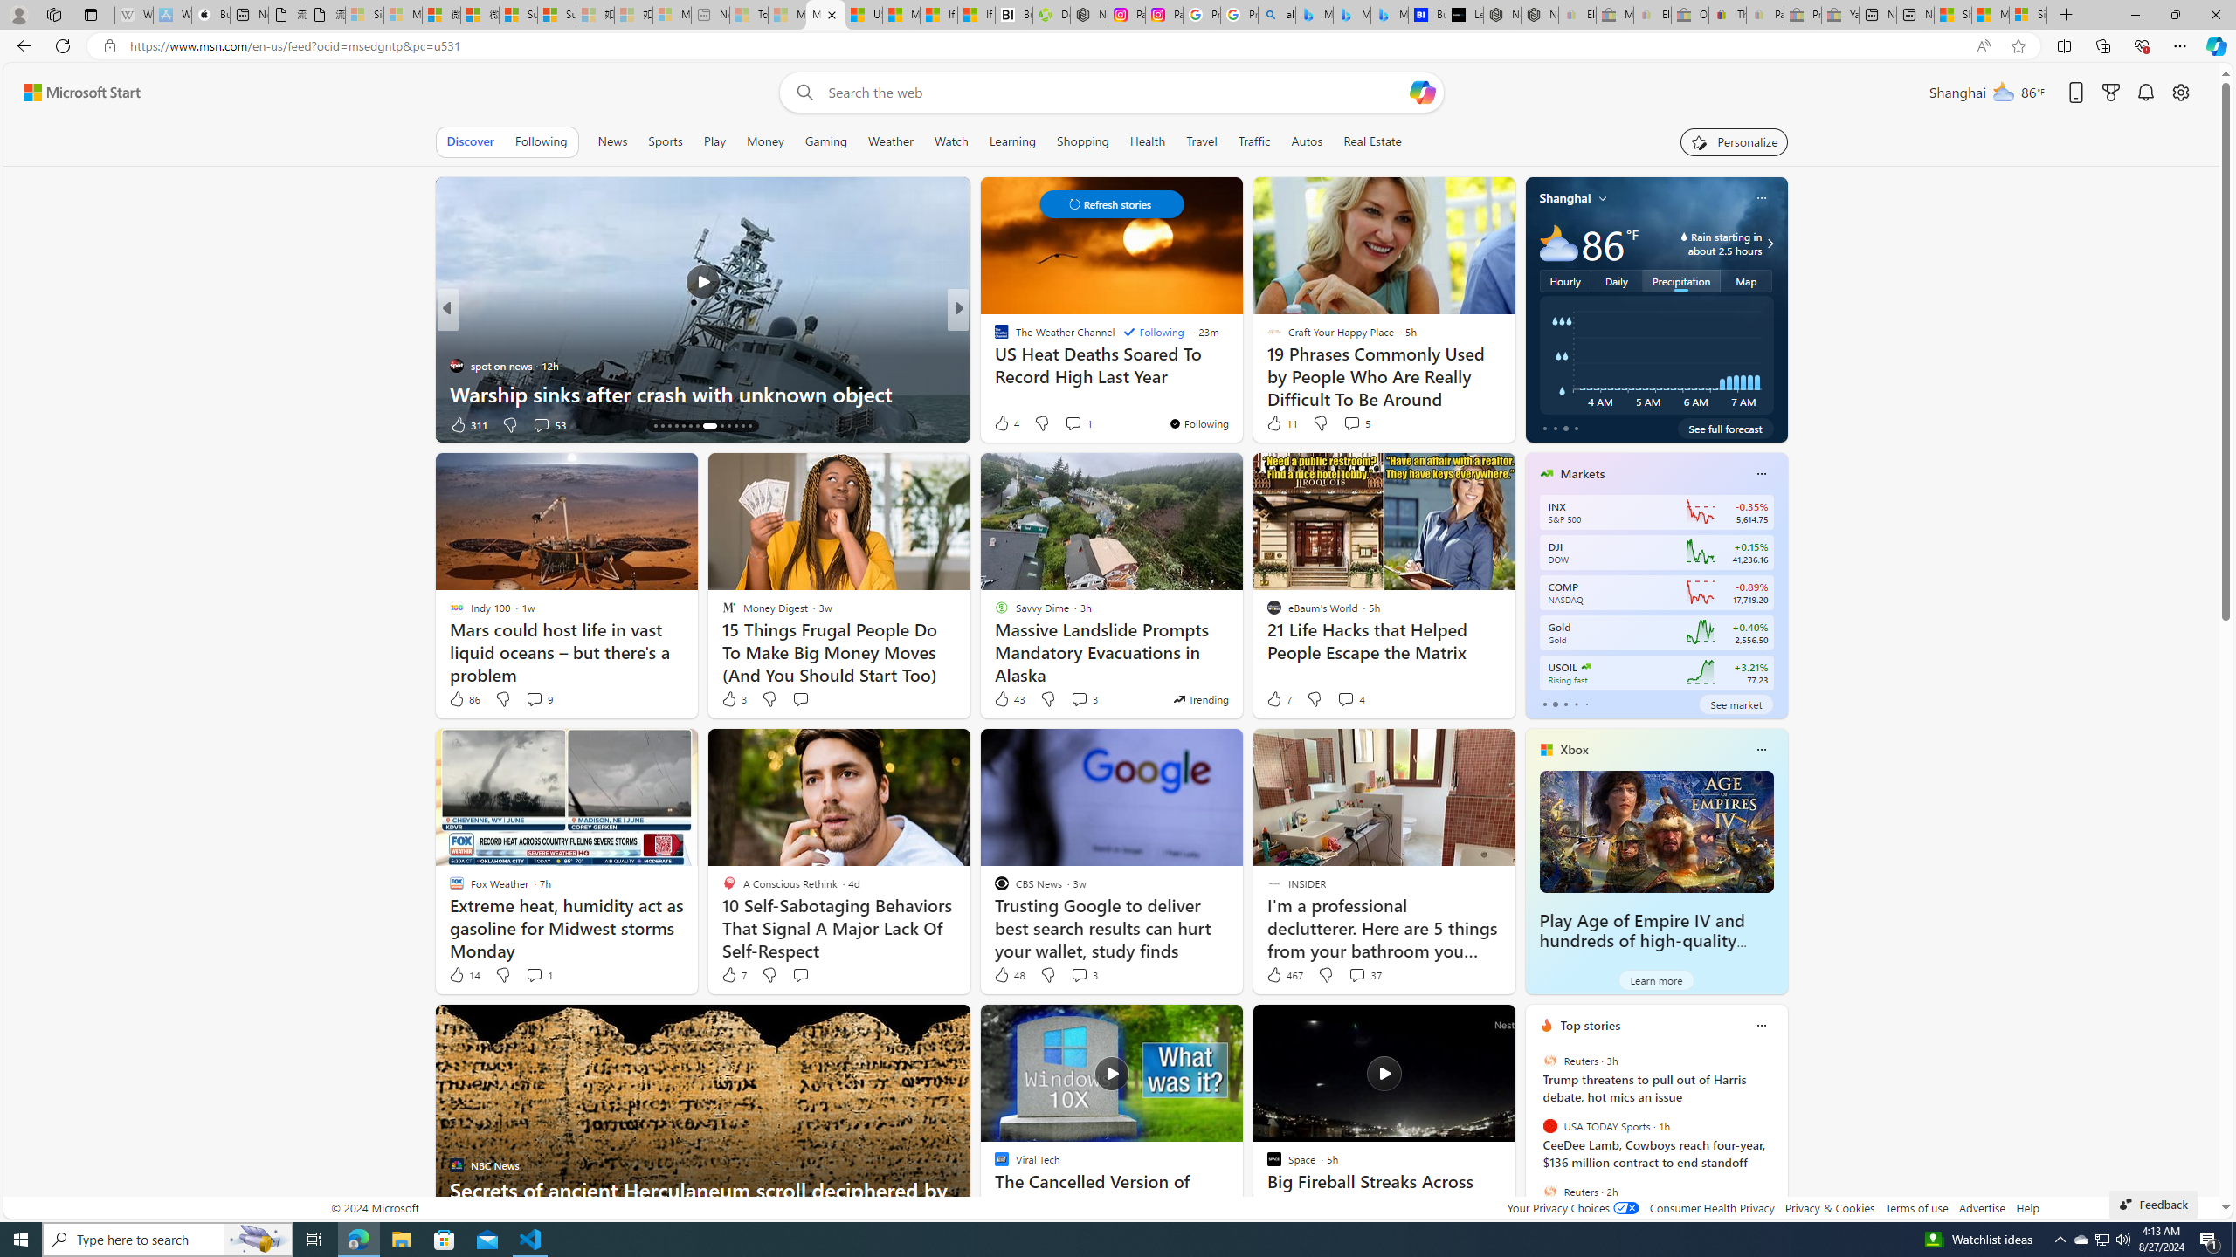  What do you see at coordinates (1706, 244) in the screenshot?
I see `water-drop-icon Rain starting in about 2.5 hours` at bounding box center [1706, 244].